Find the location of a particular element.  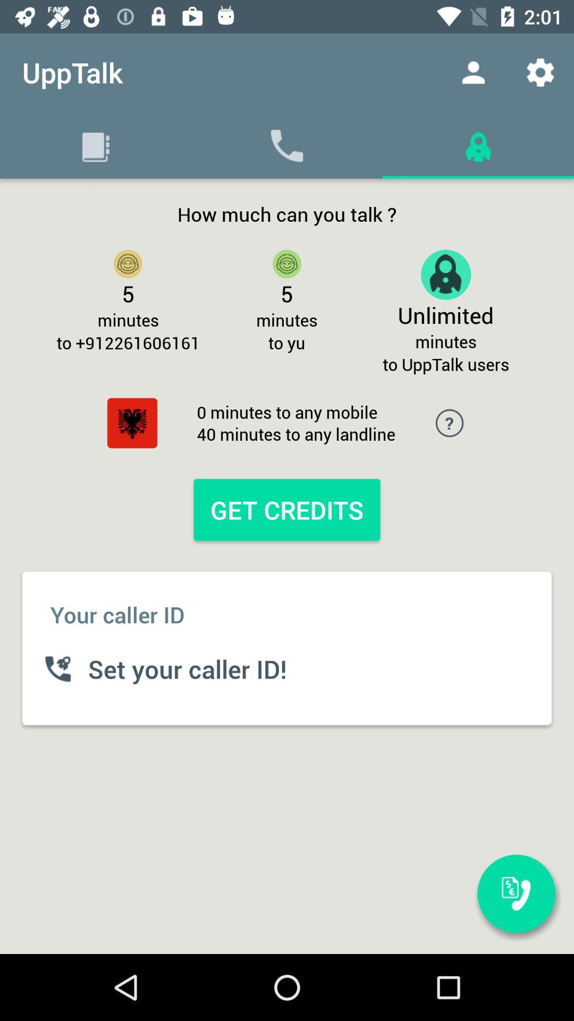

click on call icon which is at bottom right corner of the page is located at coordinates (517, 893).